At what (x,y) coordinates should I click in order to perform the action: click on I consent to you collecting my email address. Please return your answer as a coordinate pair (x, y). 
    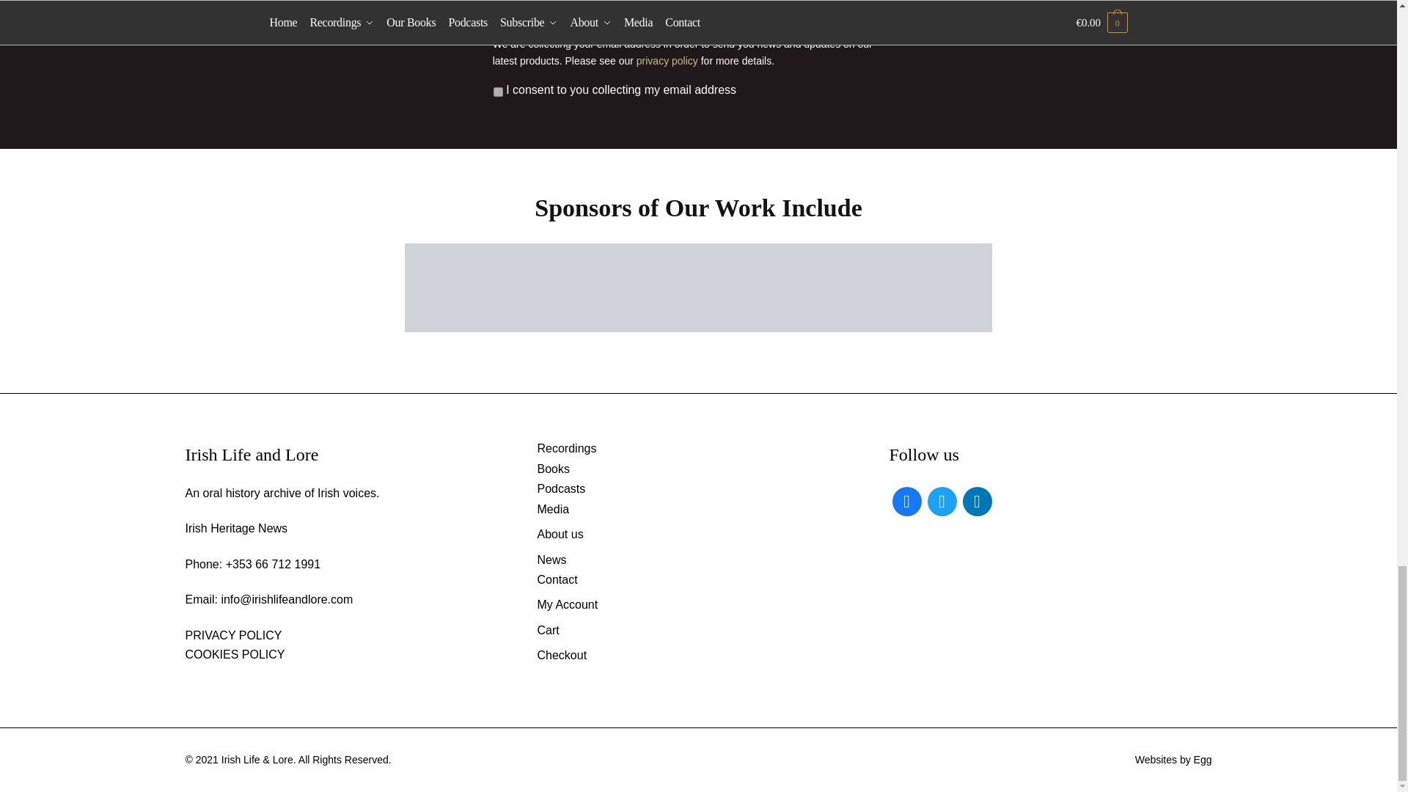
    Looking at the image, I should click on (498, 91).